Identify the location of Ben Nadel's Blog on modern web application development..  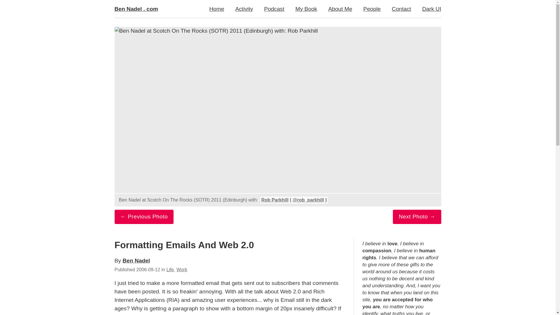
(216, 9).